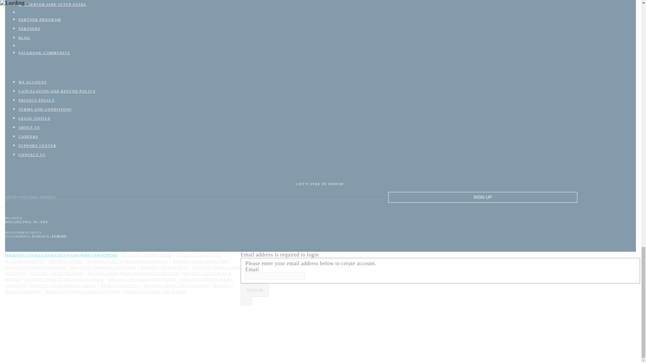  I want to click on Partner Program, so click(40, 19).